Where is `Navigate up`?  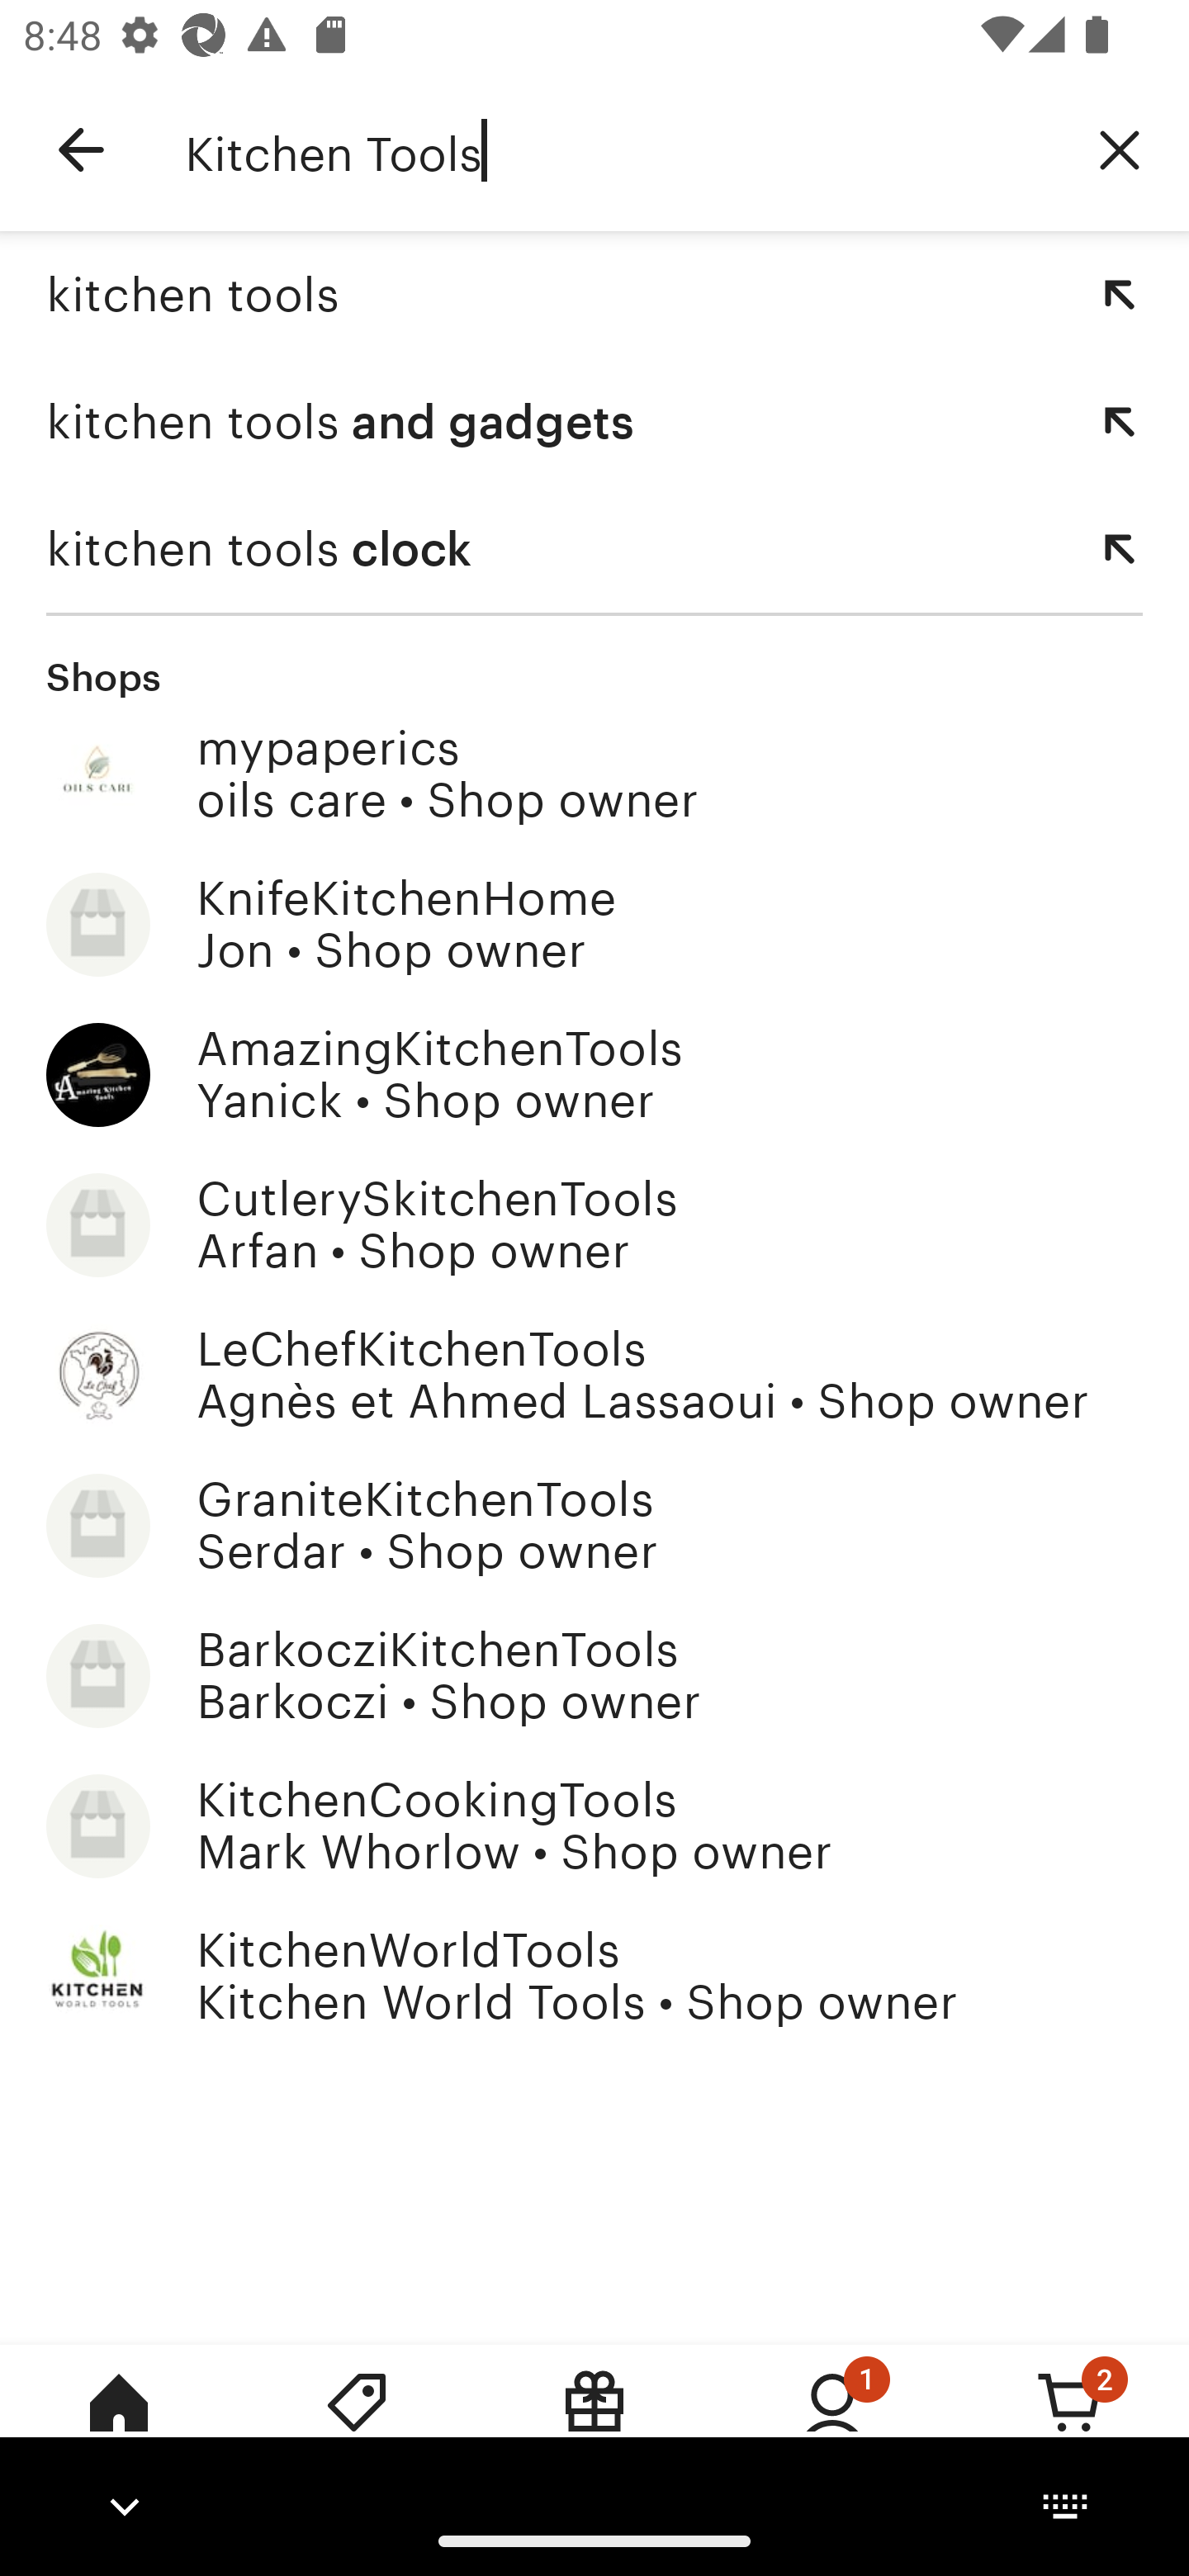 Navigate up is located at coordinates (81, 150).